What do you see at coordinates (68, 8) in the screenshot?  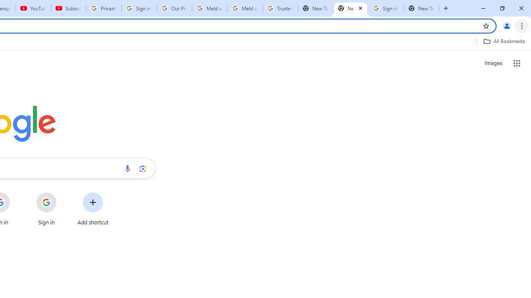 I see `Subscriptions - YouTube` at bounding box center [68, 8].